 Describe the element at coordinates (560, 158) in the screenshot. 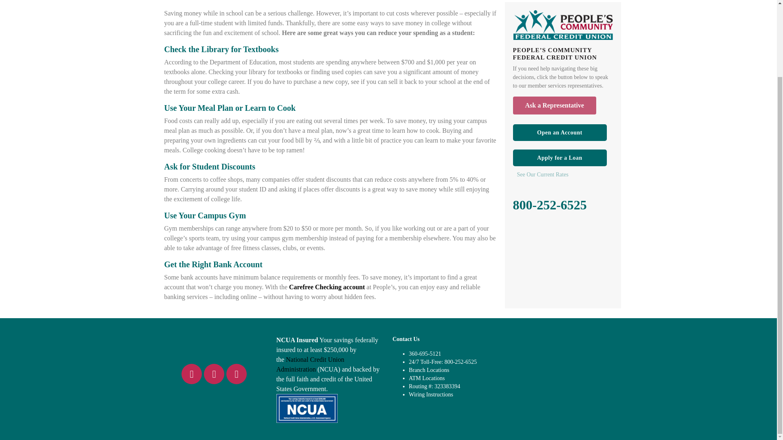

I see `Apply for a Loan` at that location.